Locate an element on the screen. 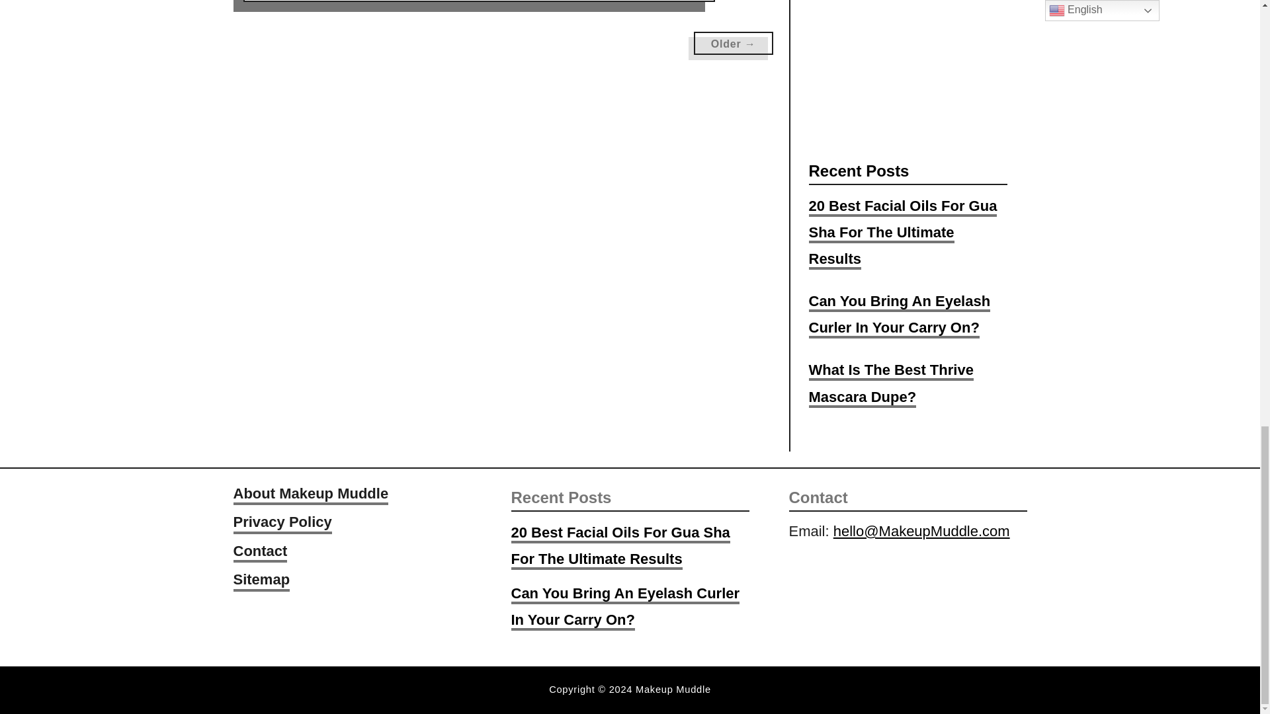  Can You Bring An Eyelash Curler In Your Carry On? is located at coordinates (899, 315).